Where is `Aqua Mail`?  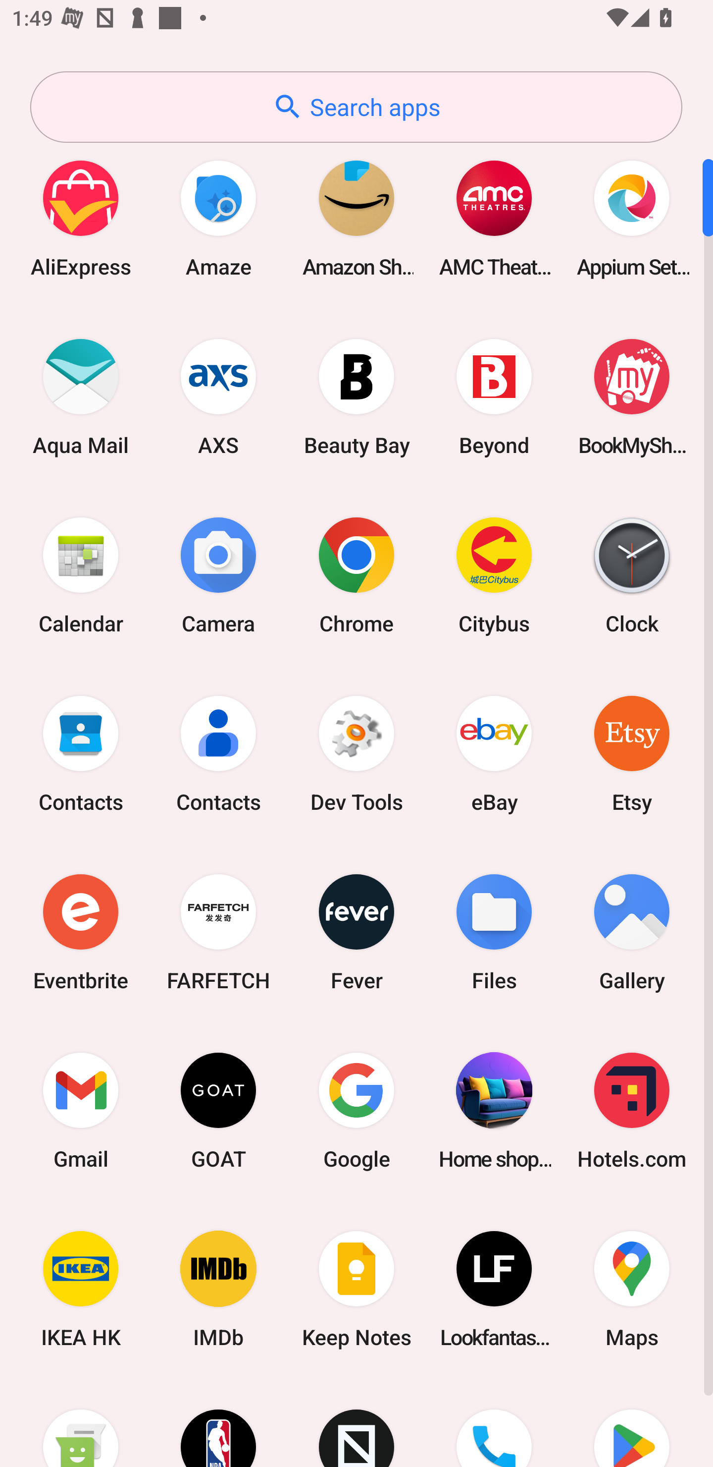 Aqua Mail is located at coordinates (81, 396).